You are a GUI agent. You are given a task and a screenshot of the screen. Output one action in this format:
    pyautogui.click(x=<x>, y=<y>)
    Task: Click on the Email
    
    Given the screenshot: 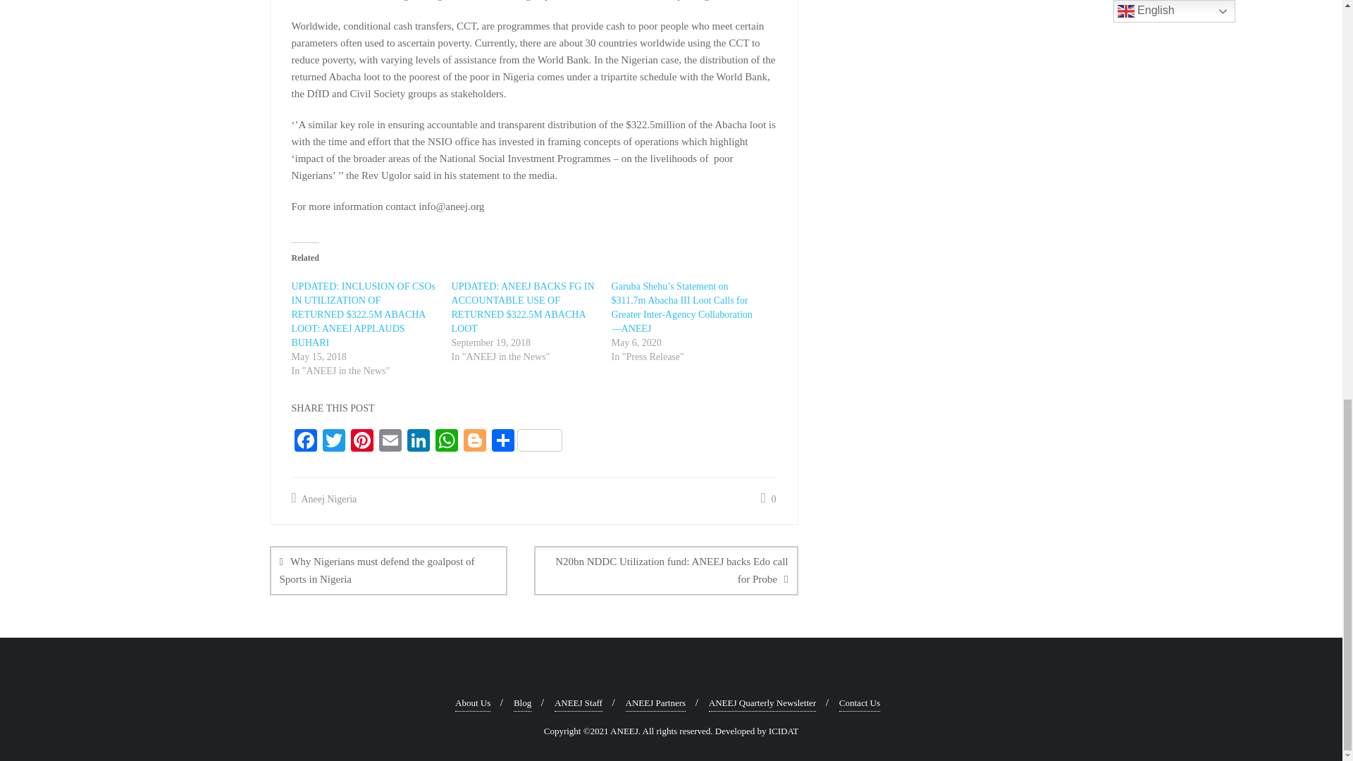 What is the action you would take?
    pyautogui.click(x=390, y=442)
    